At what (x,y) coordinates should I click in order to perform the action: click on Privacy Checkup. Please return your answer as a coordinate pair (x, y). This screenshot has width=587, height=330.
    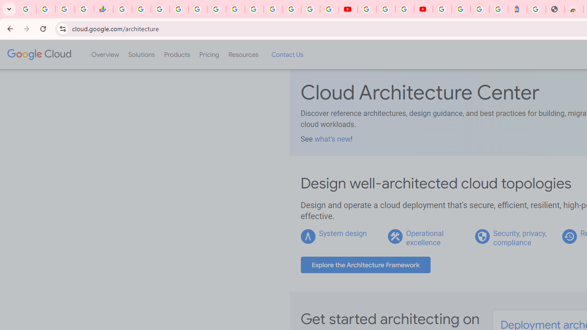
    Looking at the image, I should click on (329, 9).